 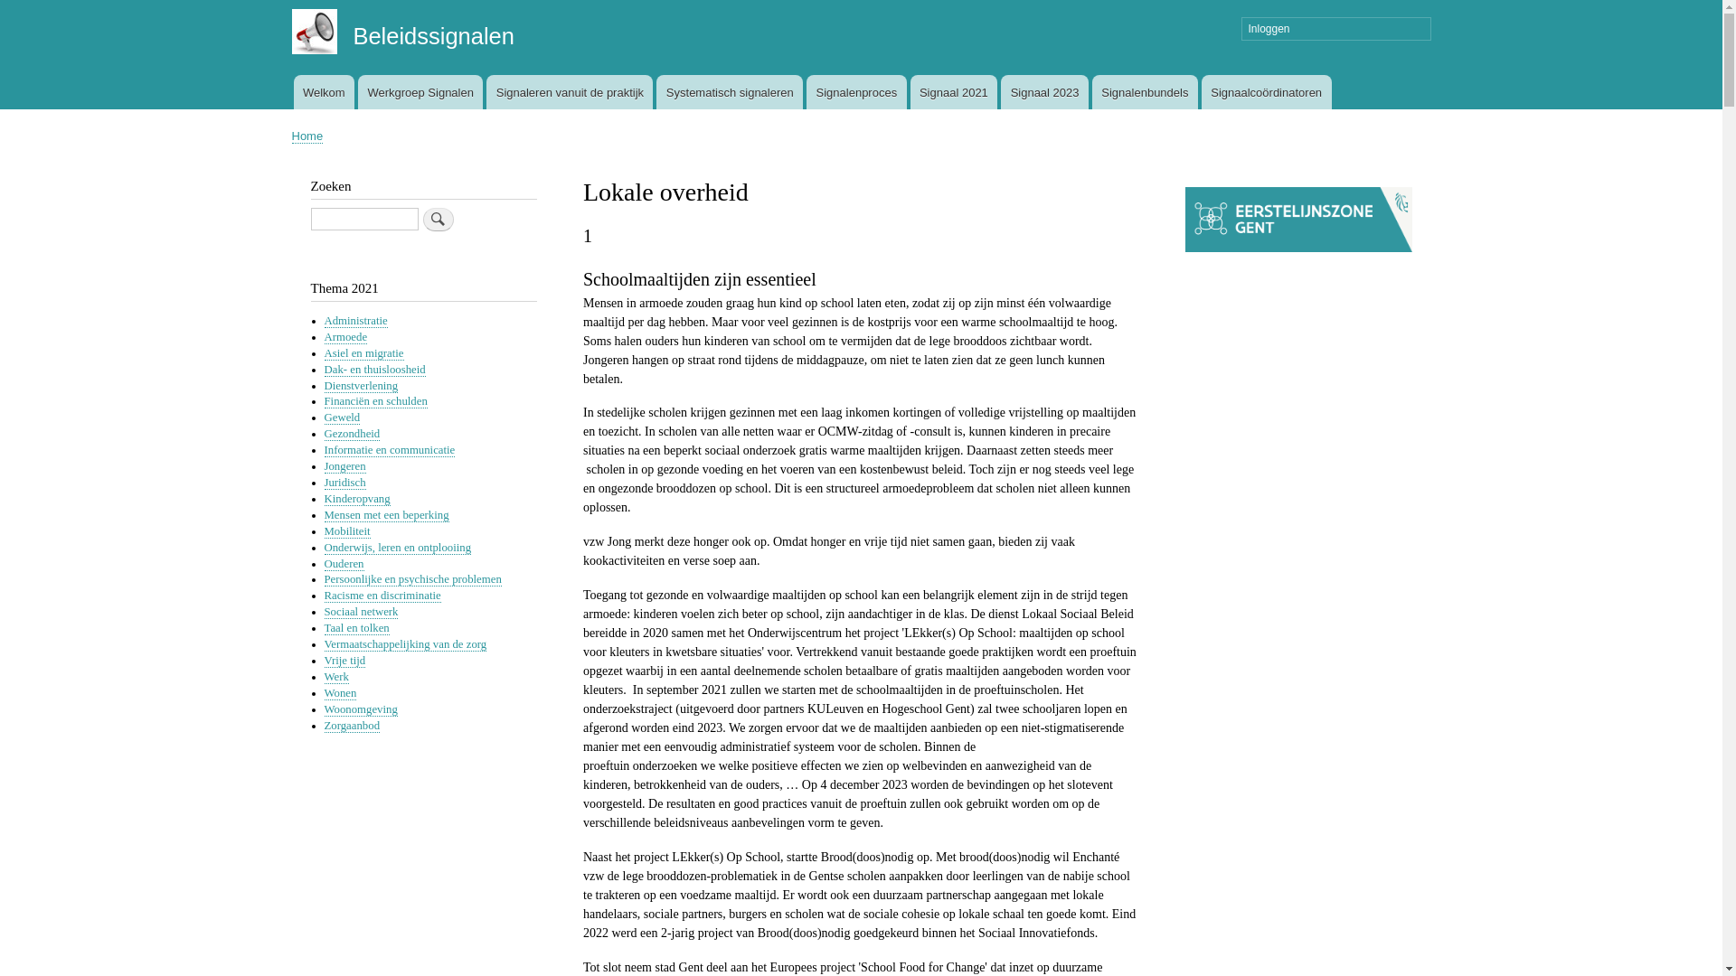 What do you see at coordinates (1145, 92) in the screenshot?
I see `Signalenbundels` at bounding box center [1145, 92].